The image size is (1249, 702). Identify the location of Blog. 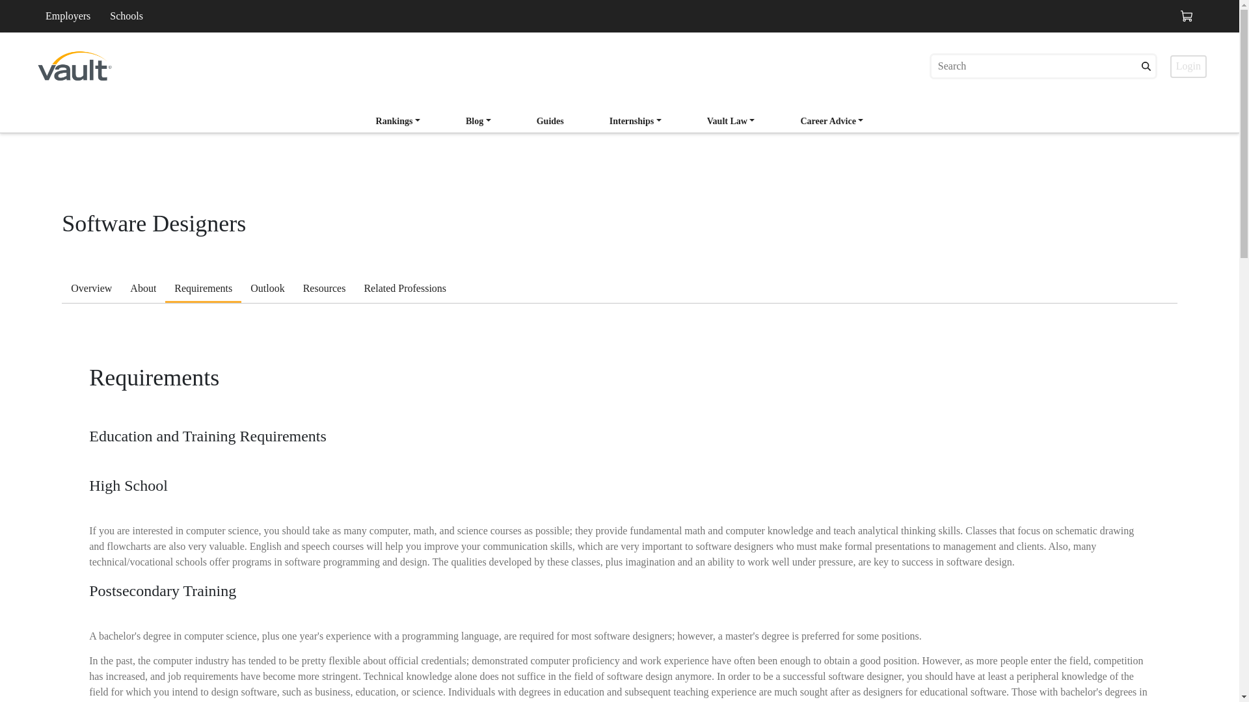
(479, 121).